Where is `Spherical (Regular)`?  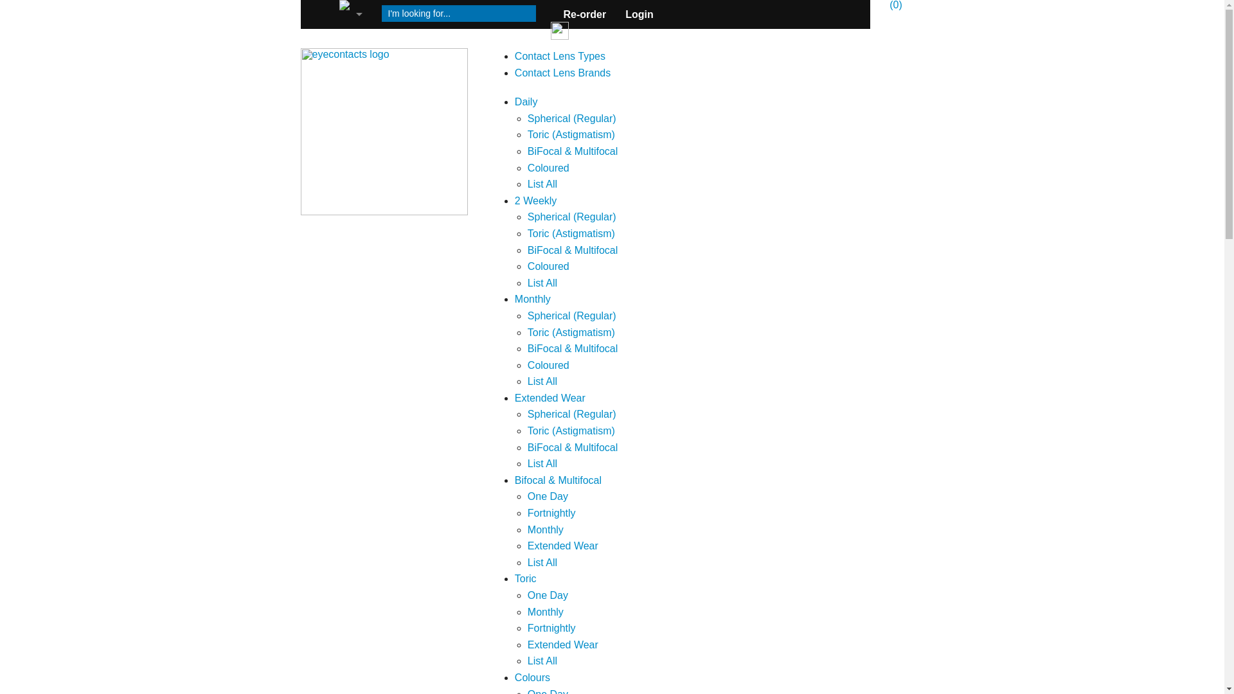
Spherical (Regular) is located at coordinates (572, 118).